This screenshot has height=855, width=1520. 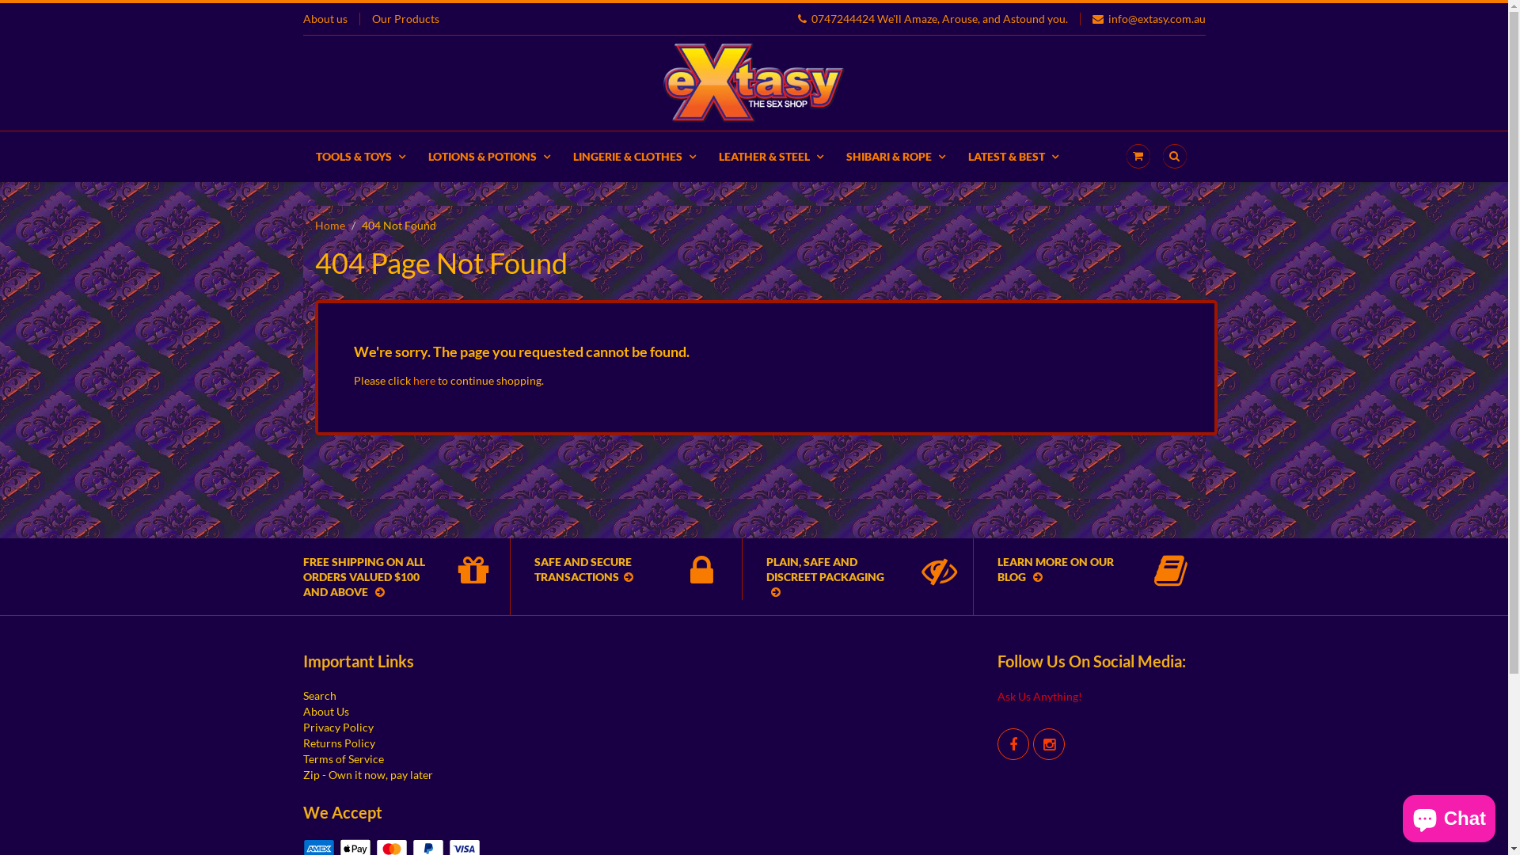 What do you see at coordinates (895, 157) in the screenshot?
I see `SHIBARI & ROPE` at bounding box center [895, 157].